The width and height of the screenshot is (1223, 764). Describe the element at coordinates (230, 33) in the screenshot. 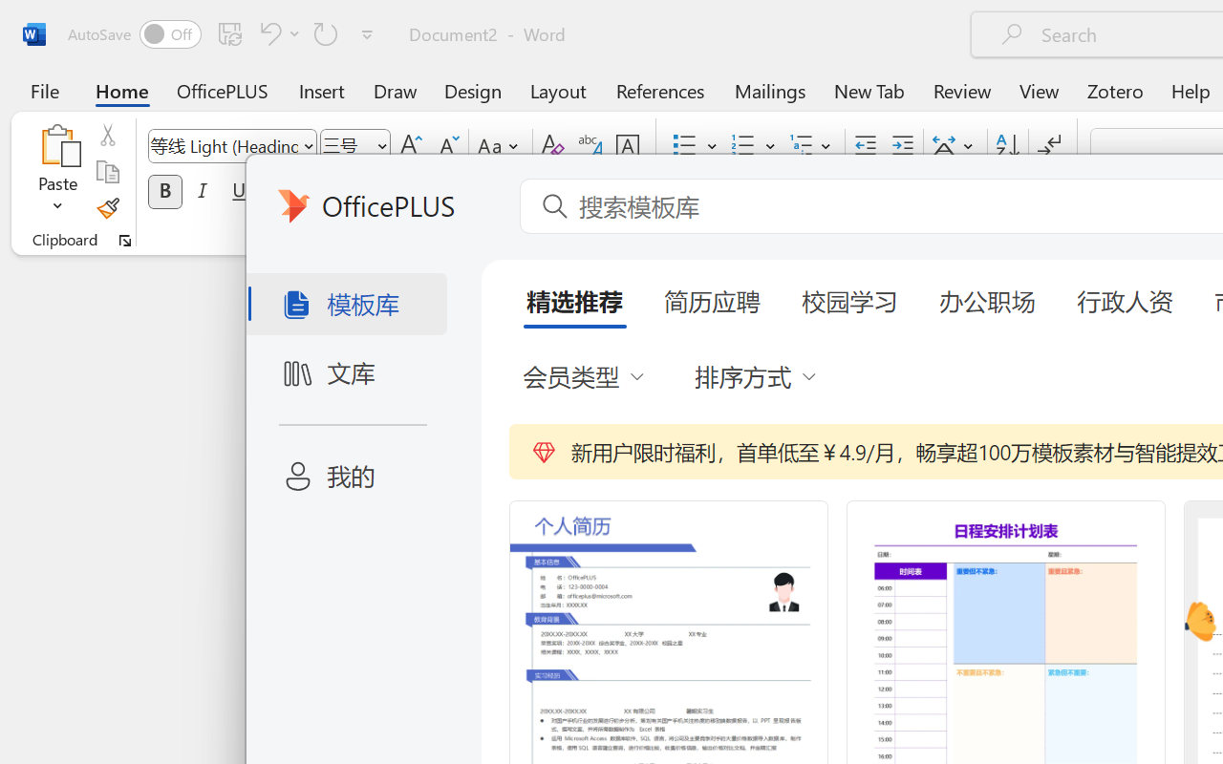

I see `Save` at that location.